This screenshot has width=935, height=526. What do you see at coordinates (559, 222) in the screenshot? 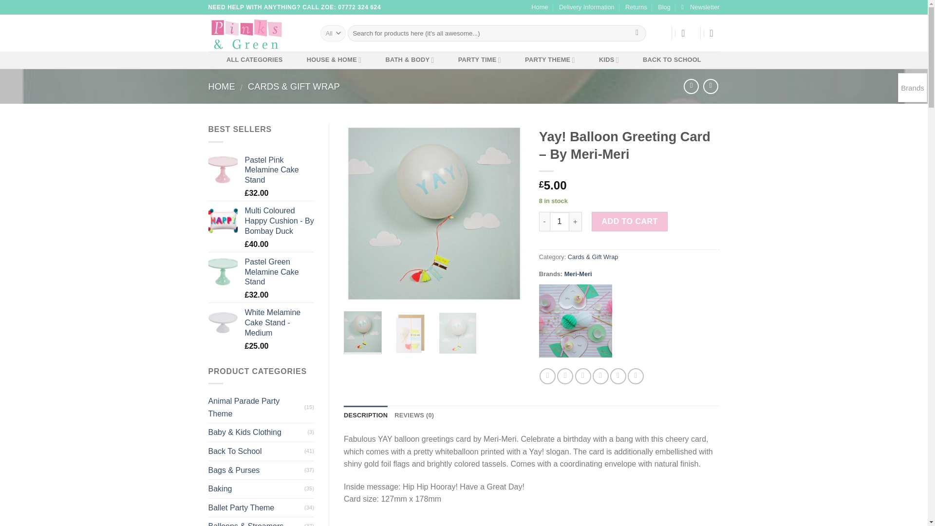
I see `1` at bounding box center [559, 222].